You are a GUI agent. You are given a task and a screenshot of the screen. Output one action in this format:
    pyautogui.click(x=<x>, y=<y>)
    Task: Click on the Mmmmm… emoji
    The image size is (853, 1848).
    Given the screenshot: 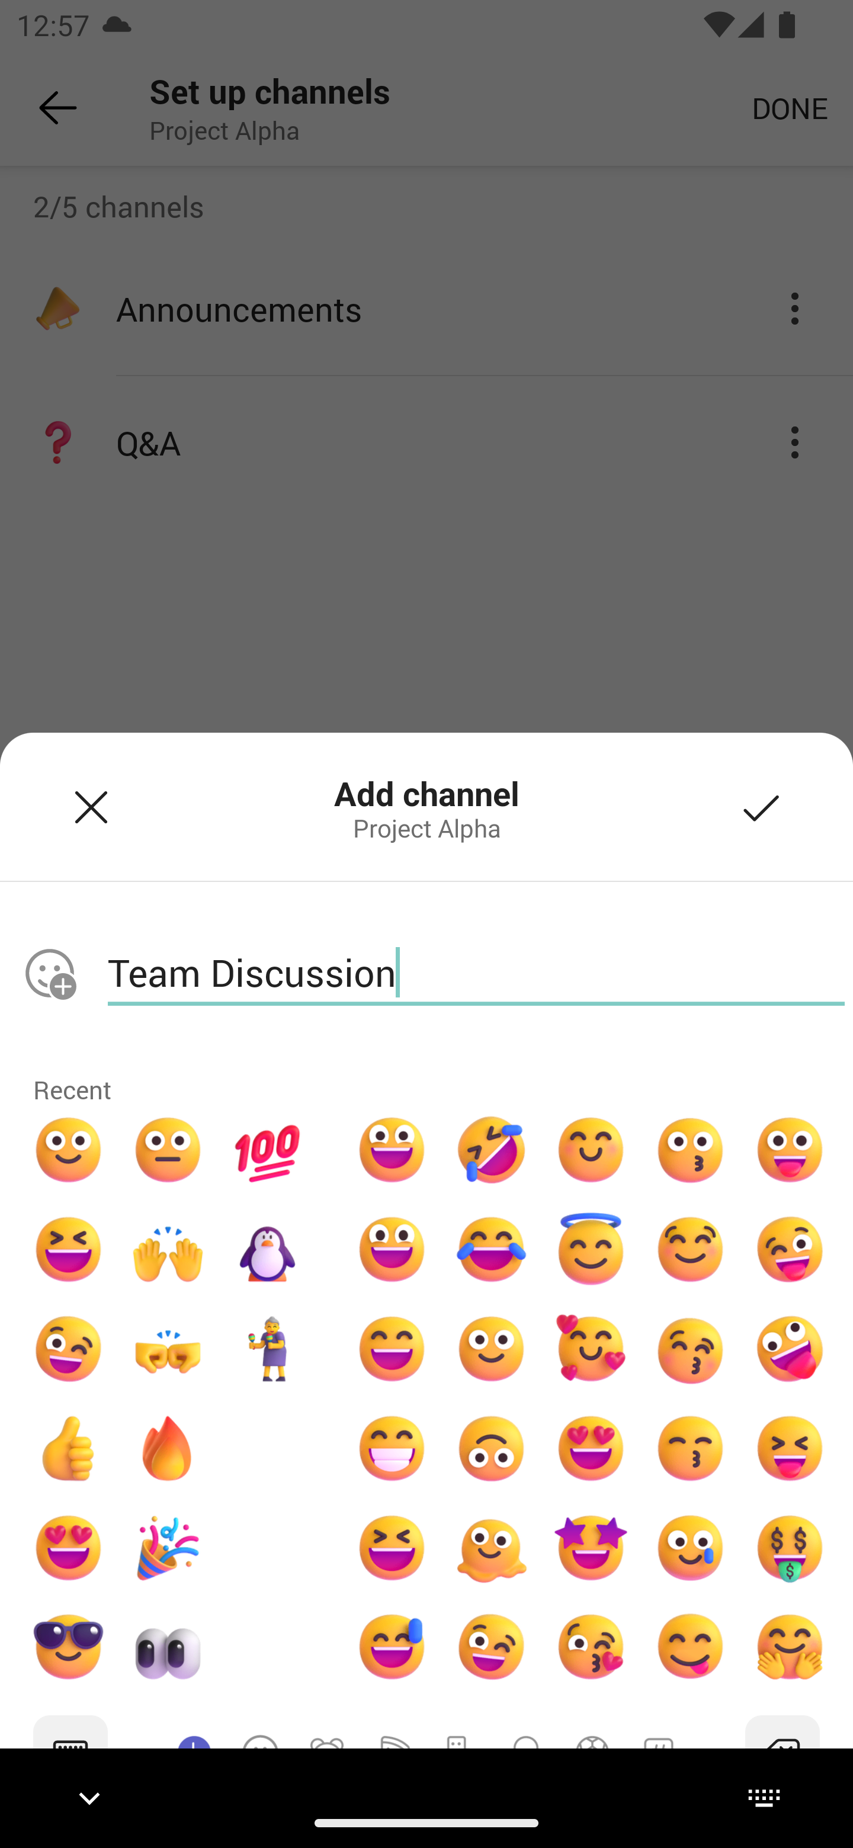 What is the action you would take?
    pyautogui.click(x=690, y=1250)
    